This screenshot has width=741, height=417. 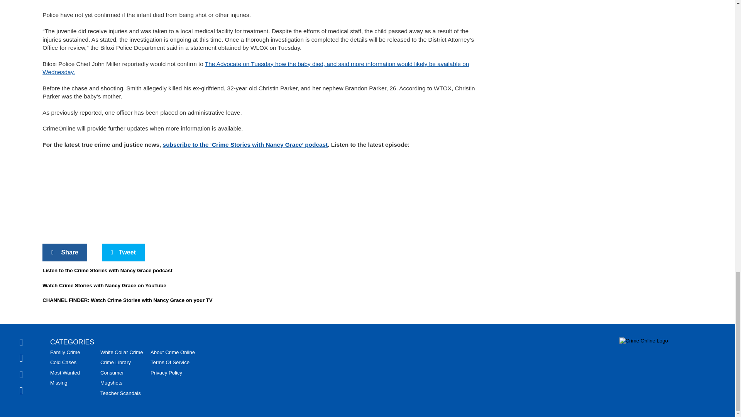 What do you see at coordinates (107, 270) in the screenshot?
I see `Listen to the Crime Stories with Nancy Grace podcast` at bounding box center [107, 270].